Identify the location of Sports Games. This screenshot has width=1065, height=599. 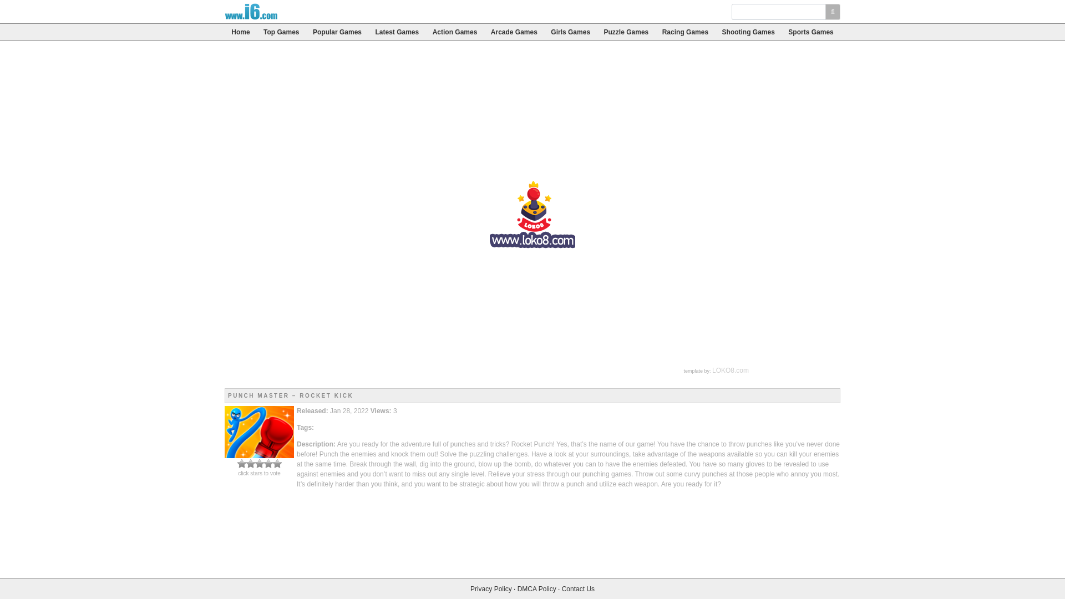
(811, 32).